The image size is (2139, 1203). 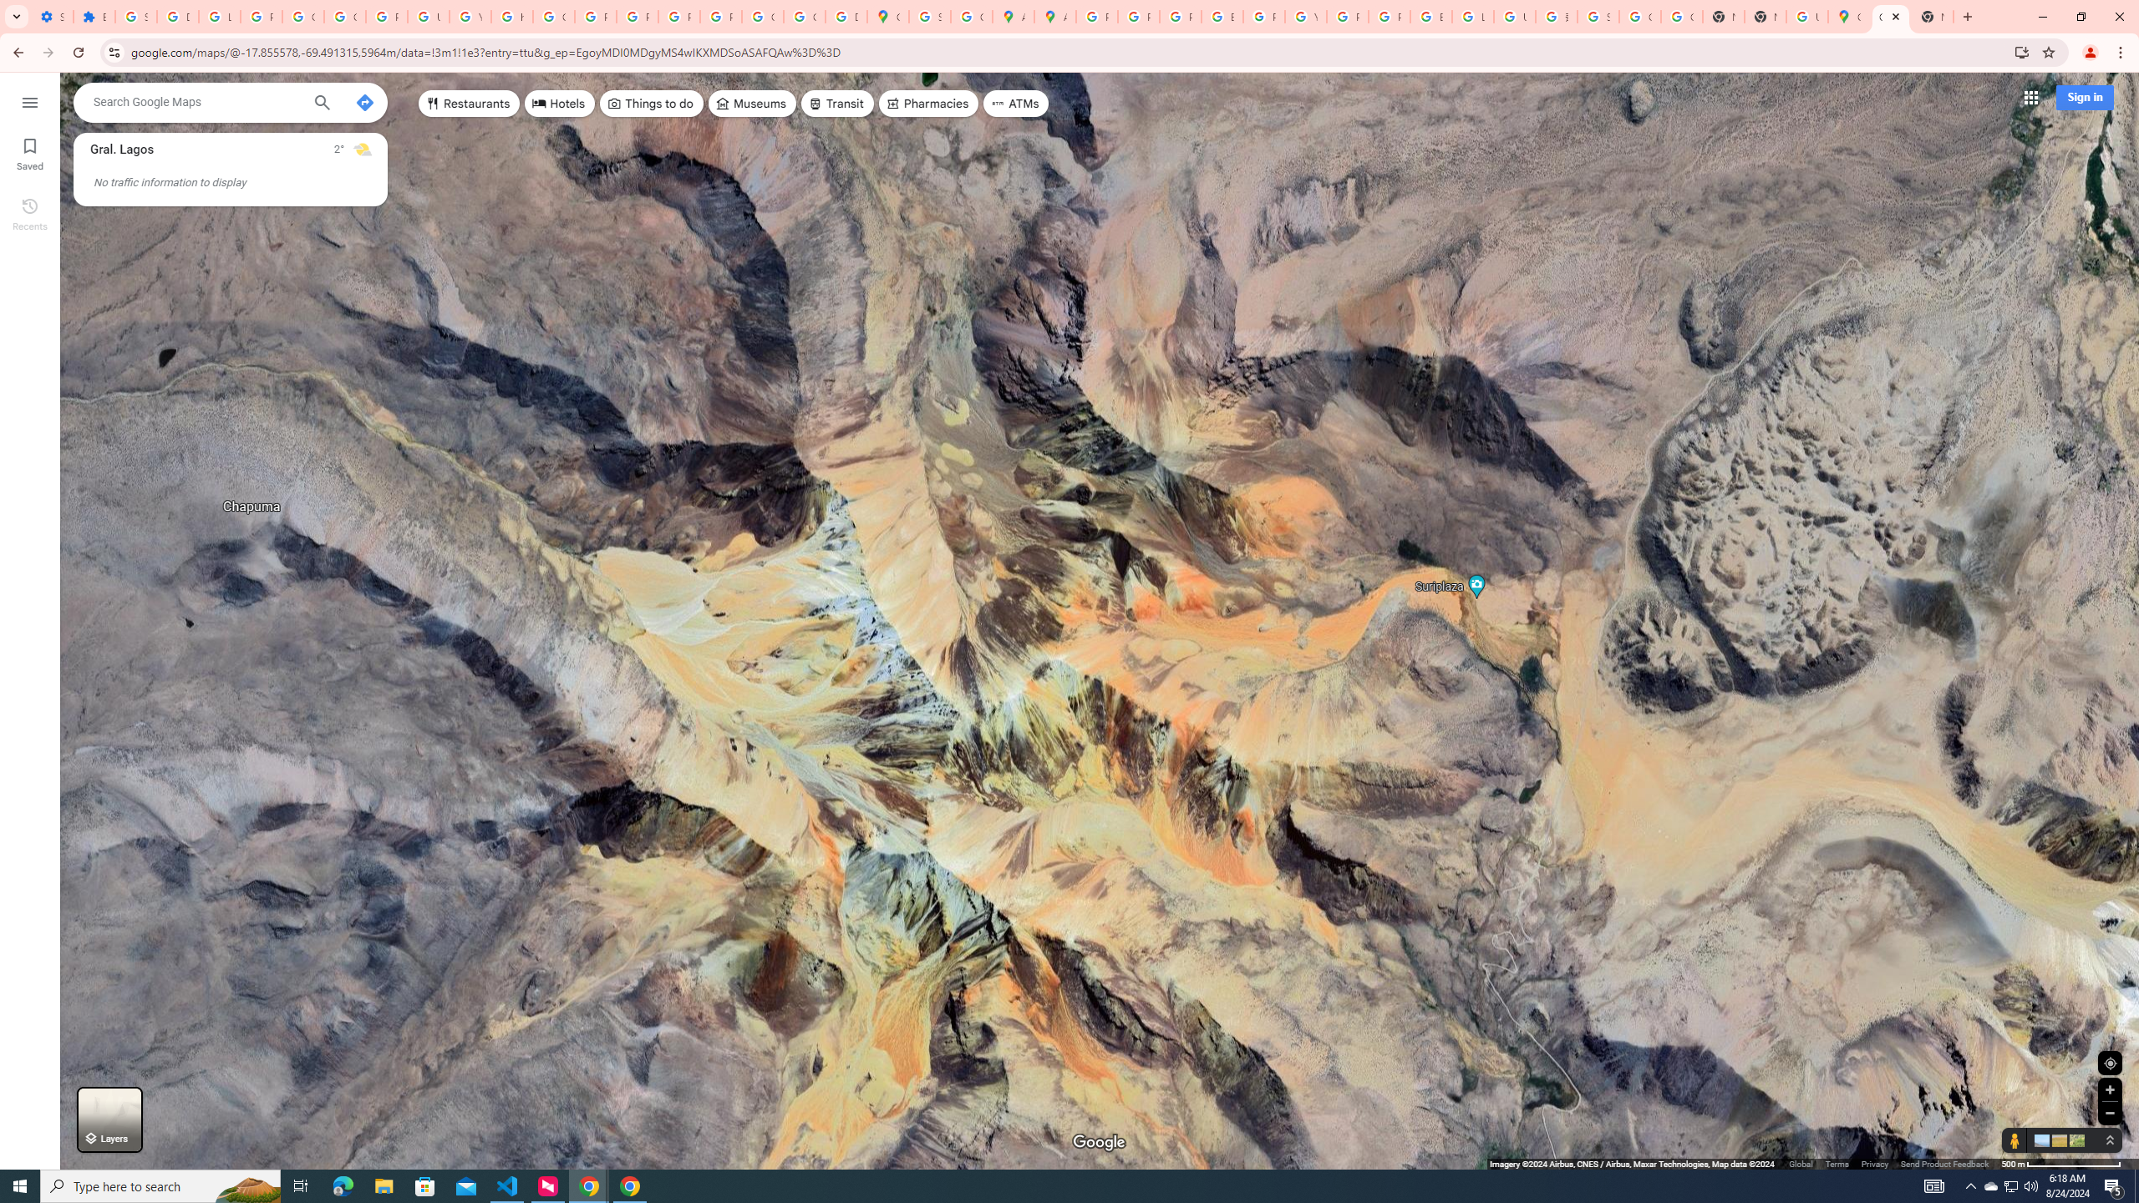 I want to click on Zoom in, so click(x=2110, y=1089).